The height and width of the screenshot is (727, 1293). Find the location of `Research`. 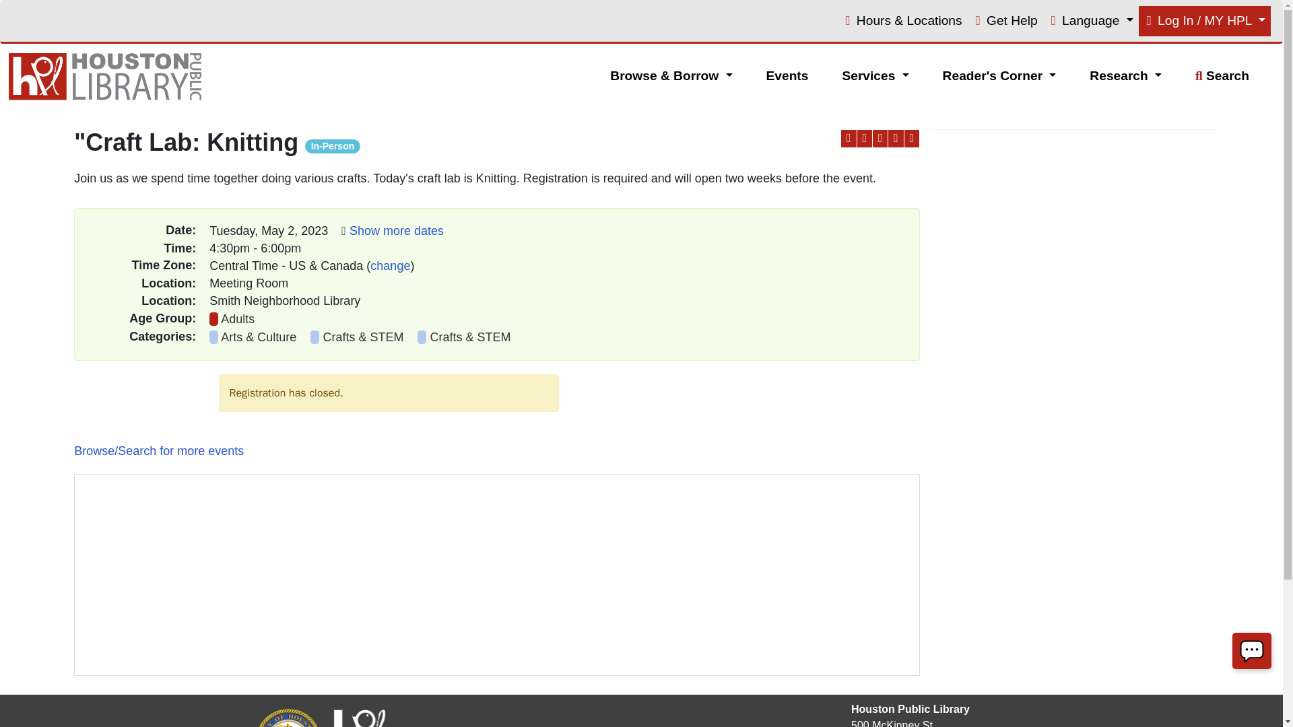

Research is located at coordinates (1126, 76).